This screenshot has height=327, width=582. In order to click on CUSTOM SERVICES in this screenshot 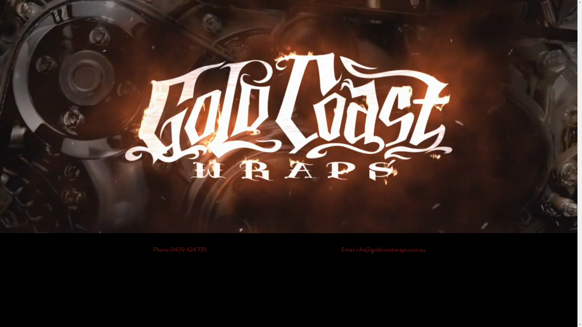, I will do `click(370, 190)`.